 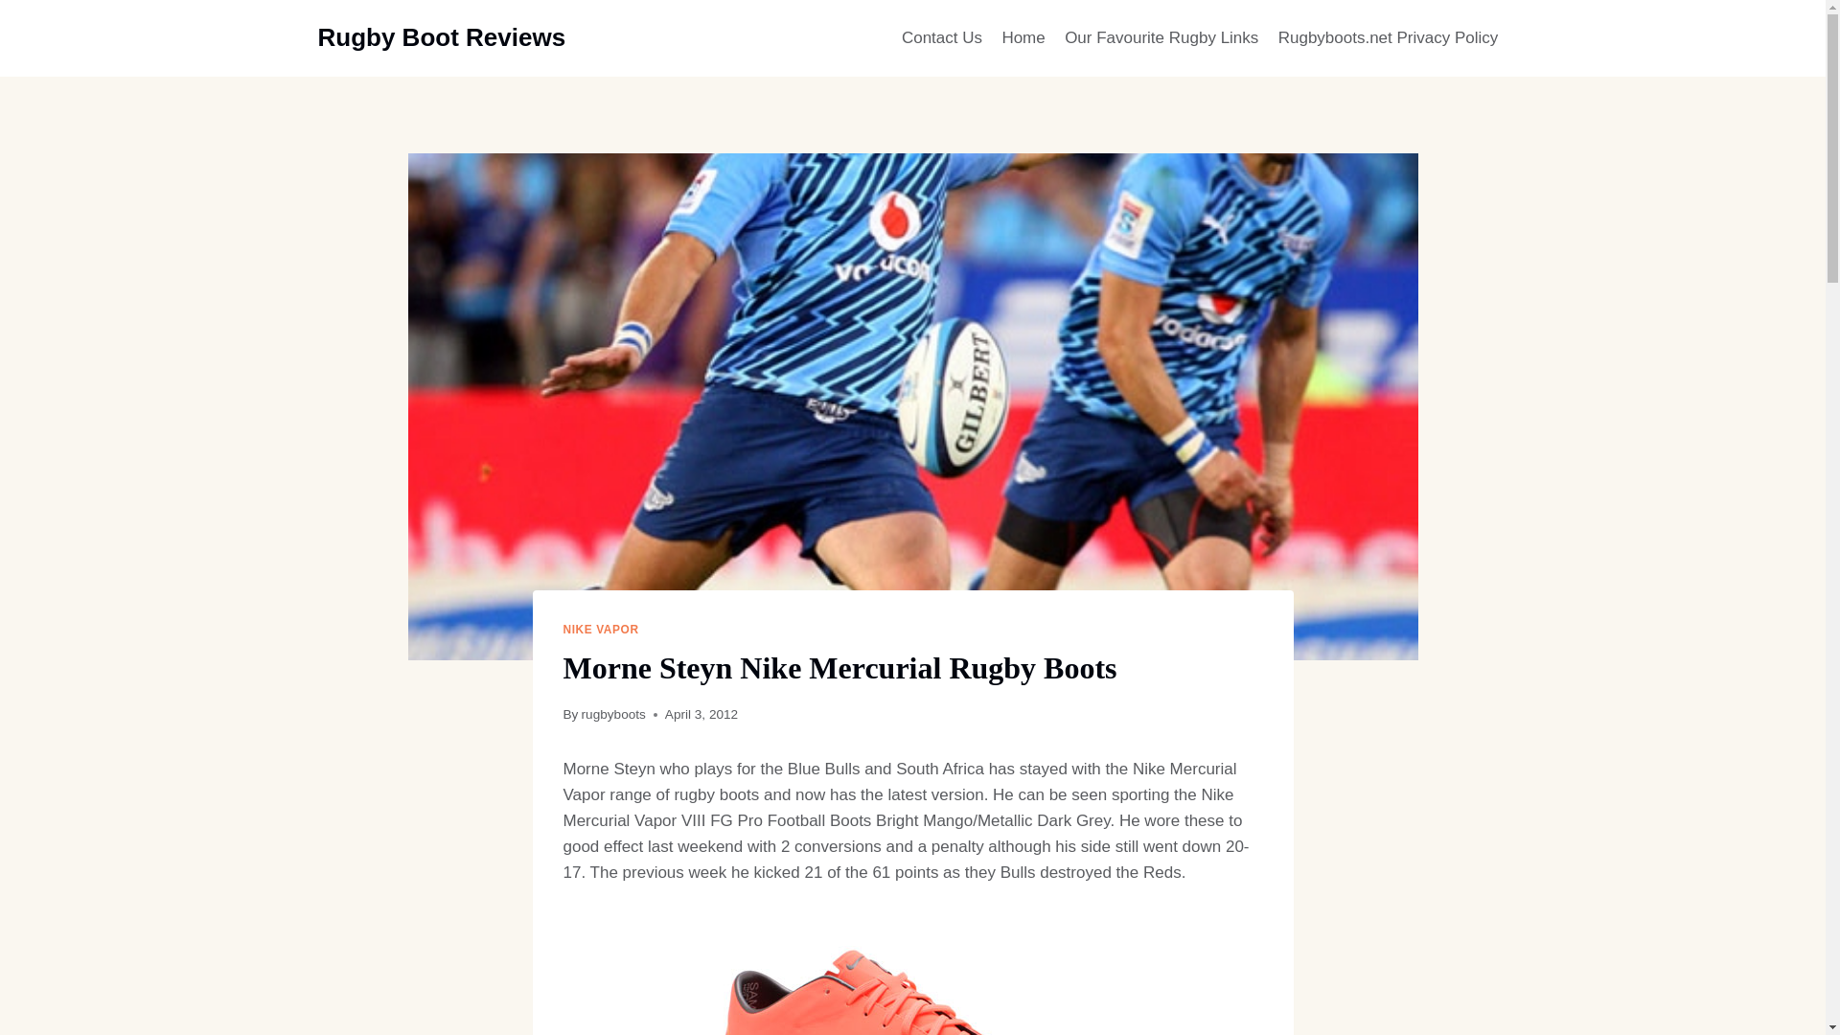 I want to click on Home, so click(x=1023, y=38).